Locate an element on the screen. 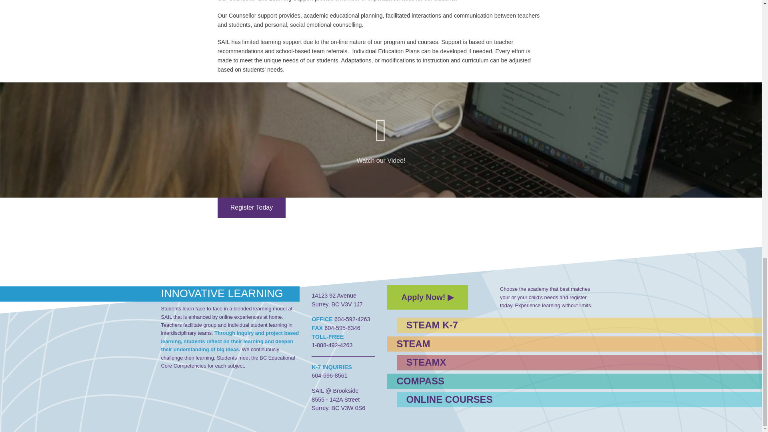  604-592-4263 is located at coordinates (351, 319).